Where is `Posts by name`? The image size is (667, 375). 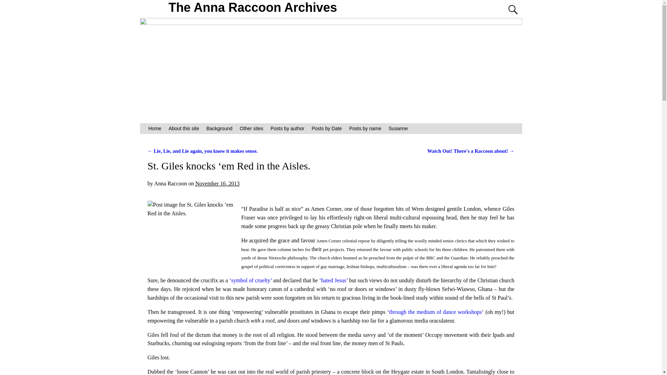 Posts by name is located at coordinates (365, 128).